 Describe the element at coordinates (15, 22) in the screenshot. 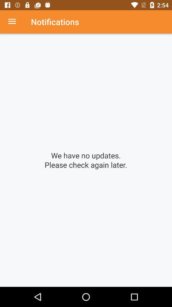

I see `view menu items` at that location.